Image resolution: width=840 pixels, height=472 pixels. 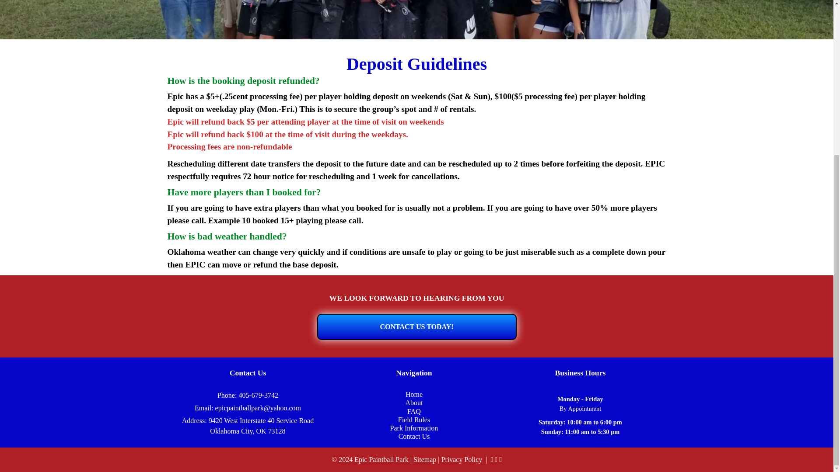 What do you see at coordinates (416, 327) in the screenshot?
I see `CONTACT US TODAY!` at bounding box center [416, 327].